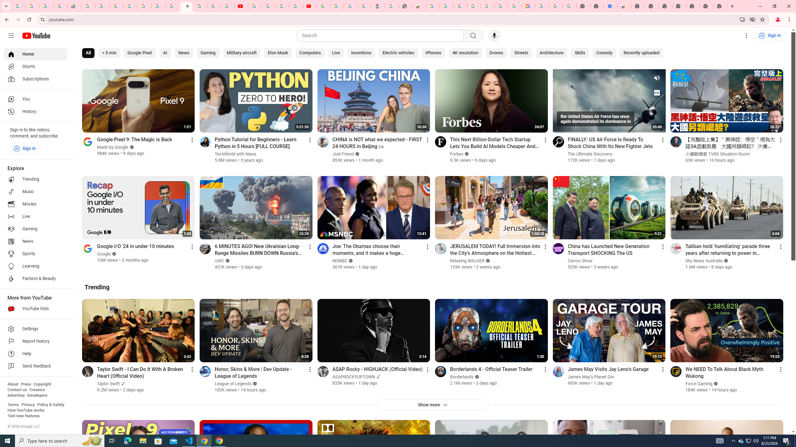 This screenshot has width=796, height=447. I want to click on Seek slider, so click(609, 130).